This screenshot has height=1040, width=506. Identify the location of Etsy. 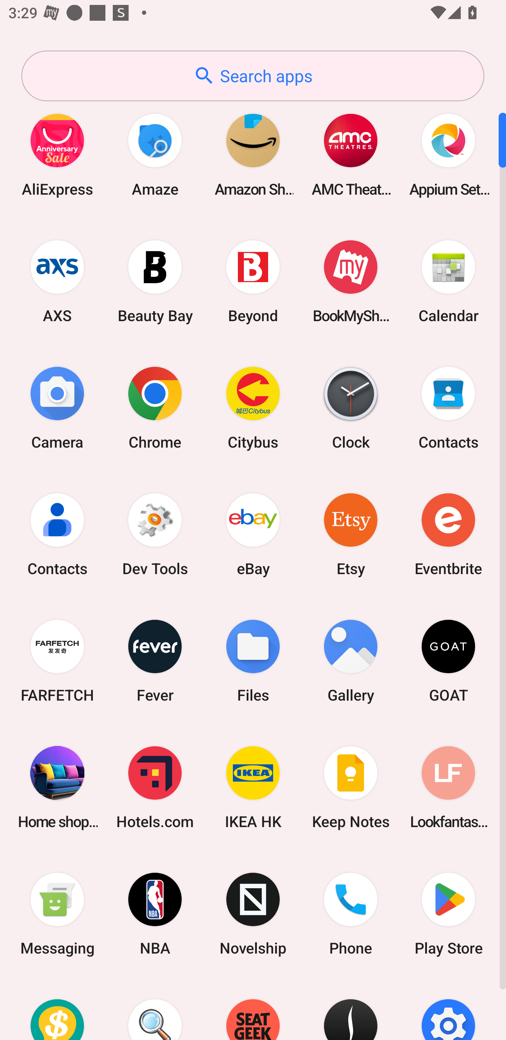
(351, 534).